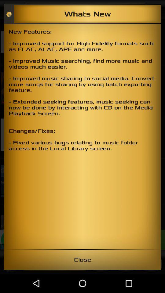  I want to click on select new features improved at the center, so click(82, 136).